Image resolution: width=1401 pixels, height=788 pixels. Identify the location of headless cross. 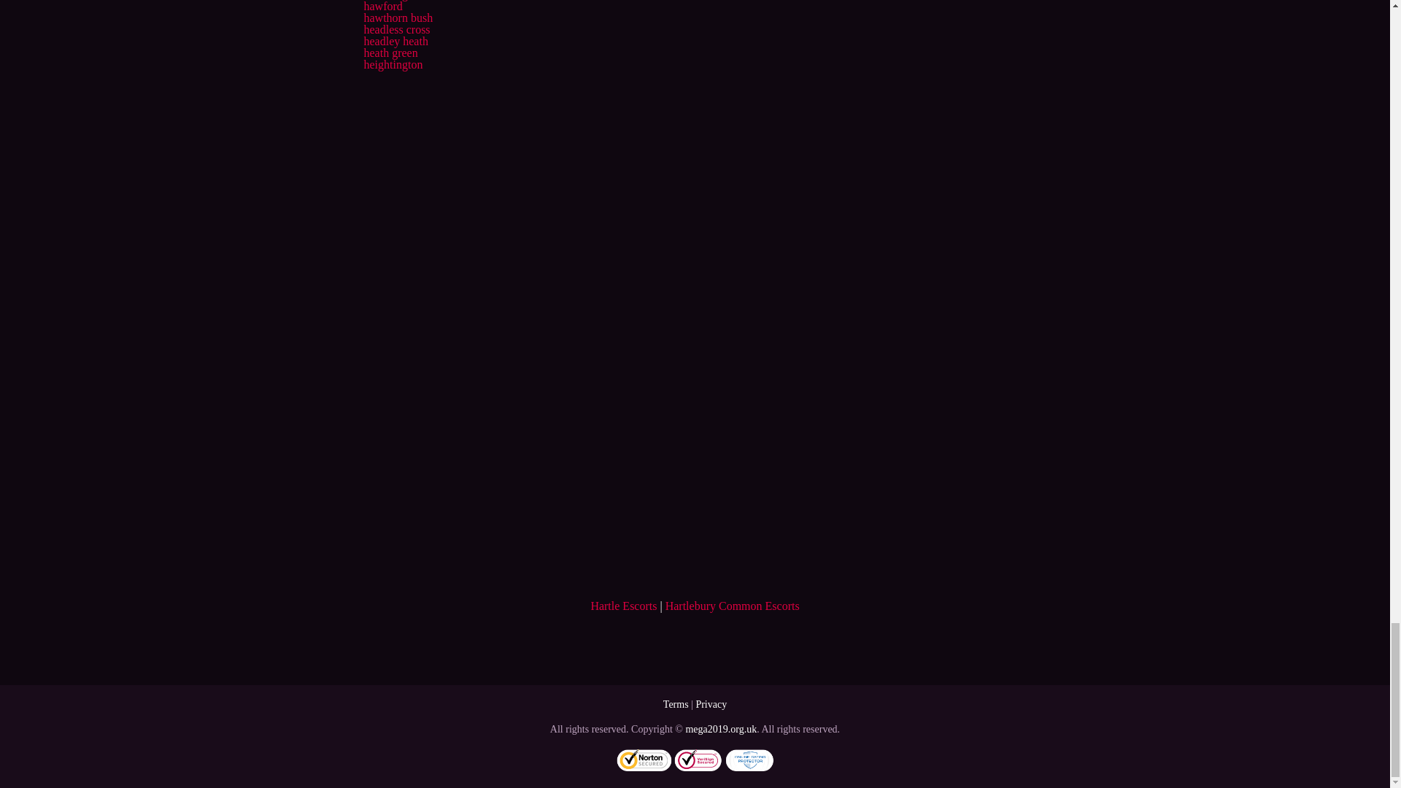
(396, 29).